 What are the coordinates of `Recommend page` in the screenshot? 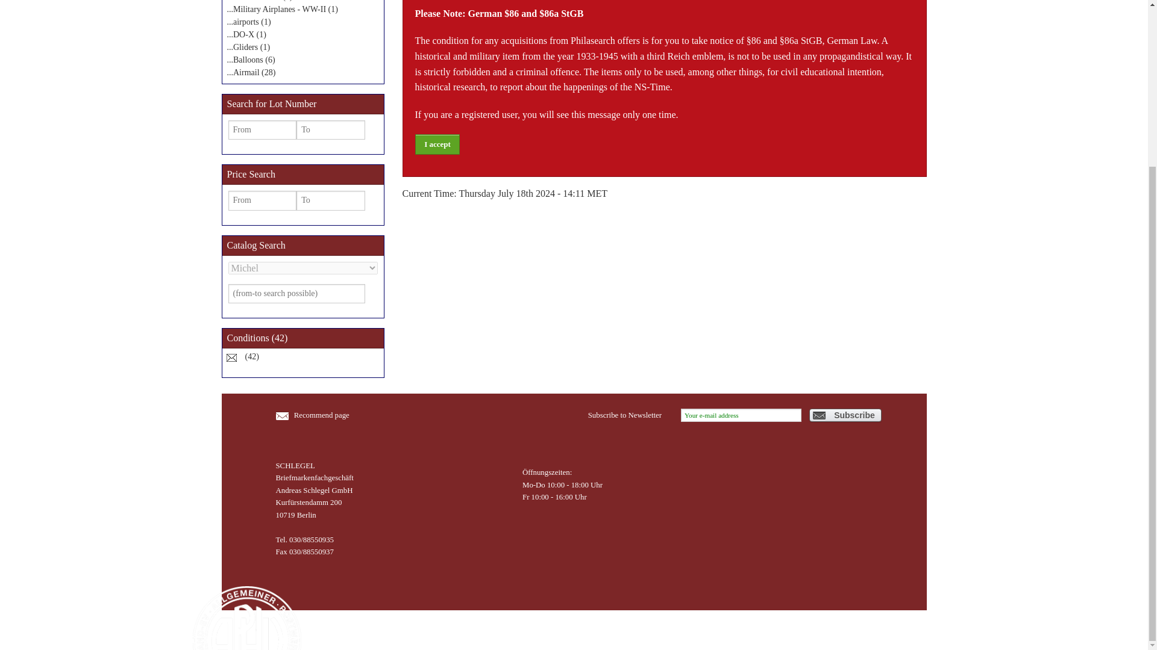 It's located at (289, 415).